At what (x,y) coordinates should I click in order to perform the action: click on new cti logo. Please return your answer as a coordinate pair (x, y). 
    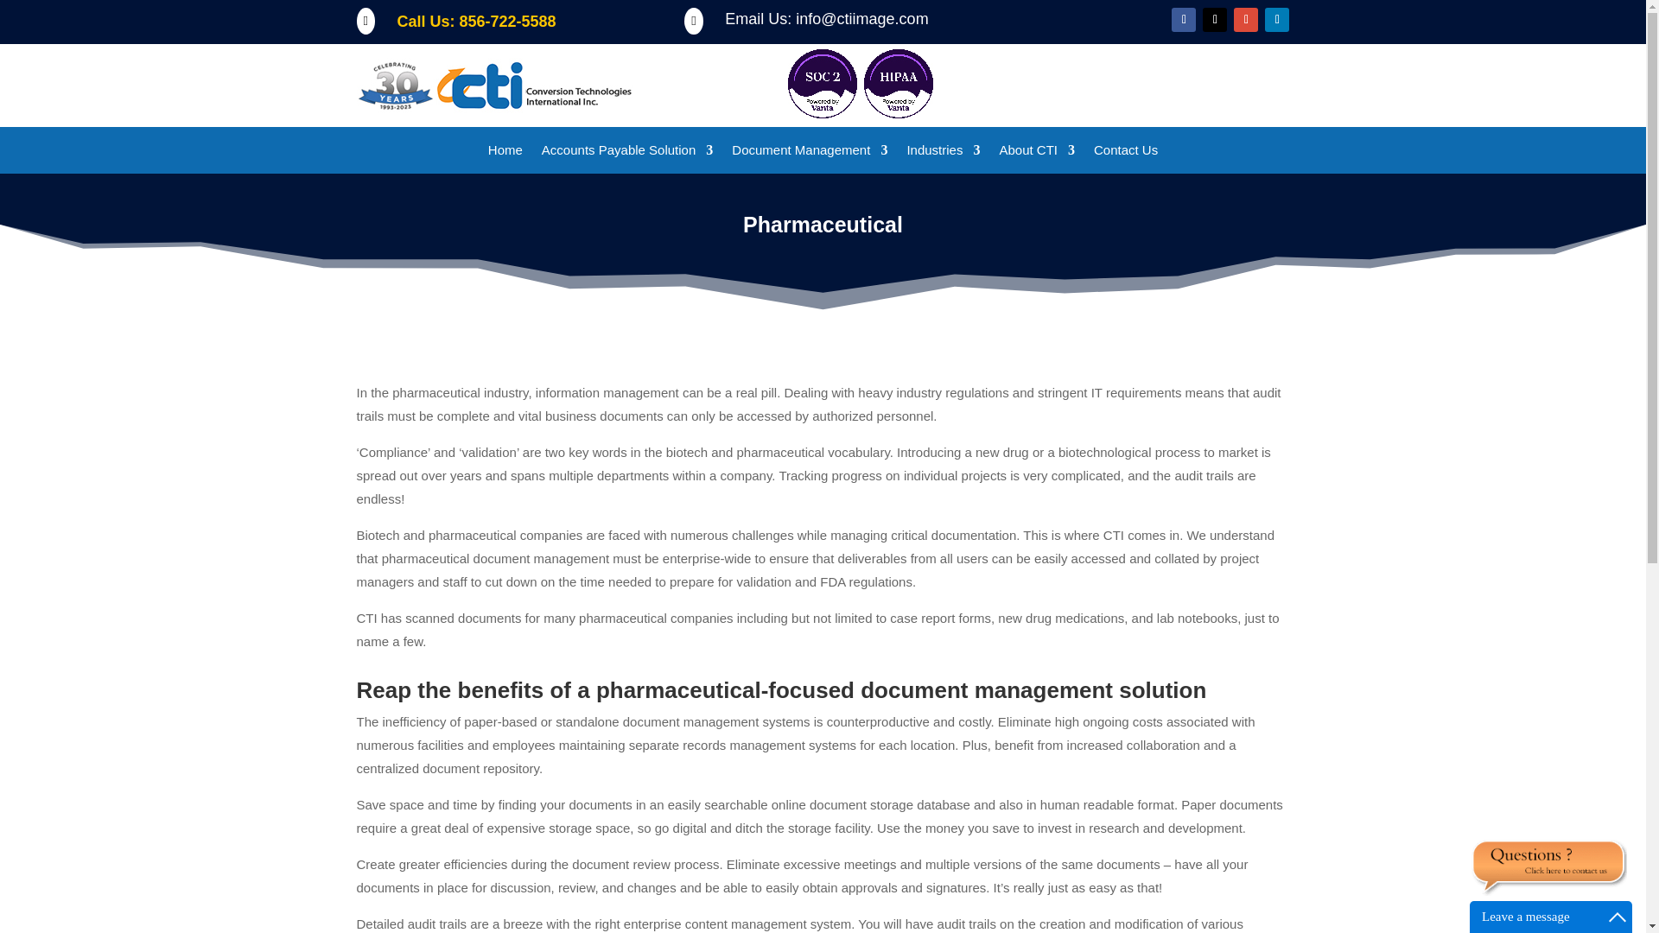
    Looking at the image, I should click on (494, 85).